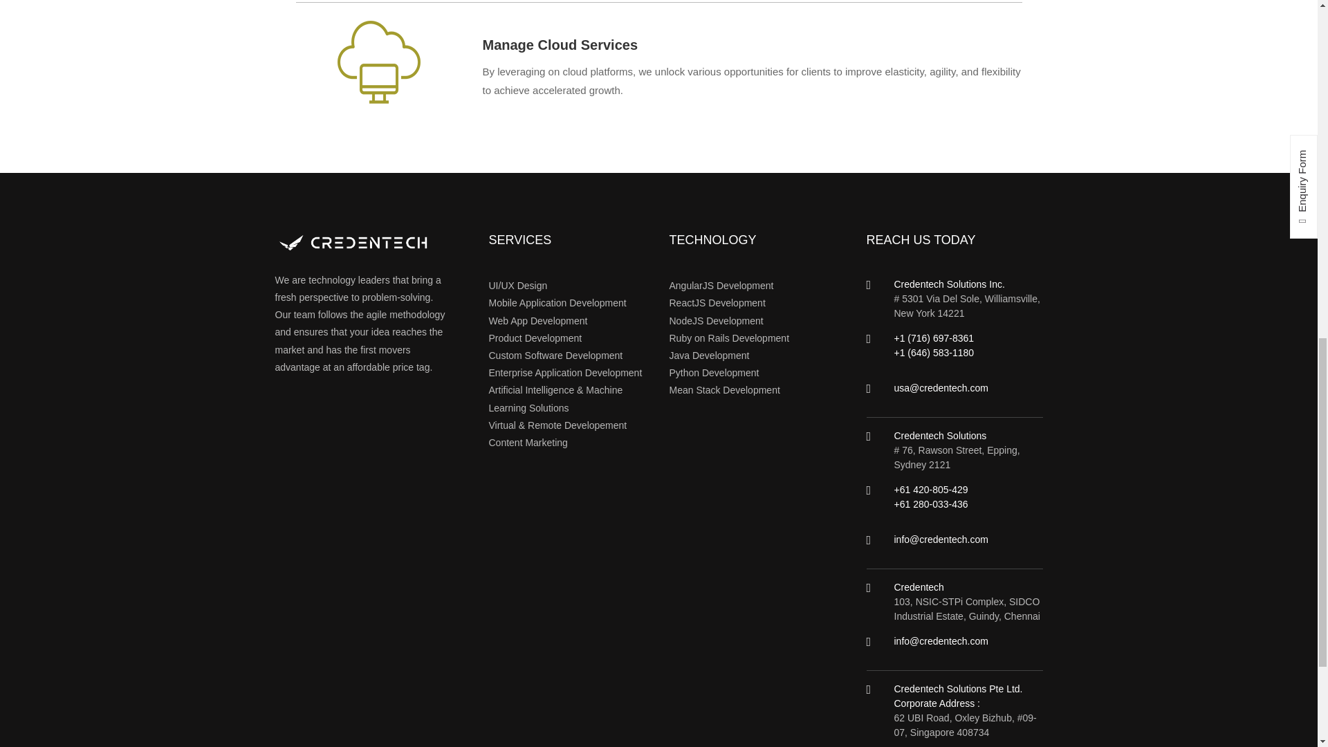  Describe the element at coordinates (537, 320) in the screenshot. I see `Web App Development` at that location.